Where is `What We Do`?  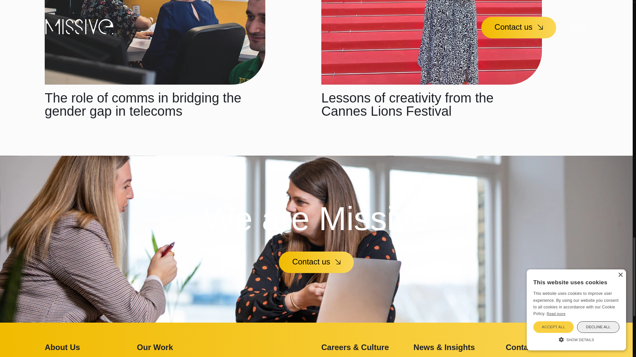
What We Do is located at coordinates (157, 356).